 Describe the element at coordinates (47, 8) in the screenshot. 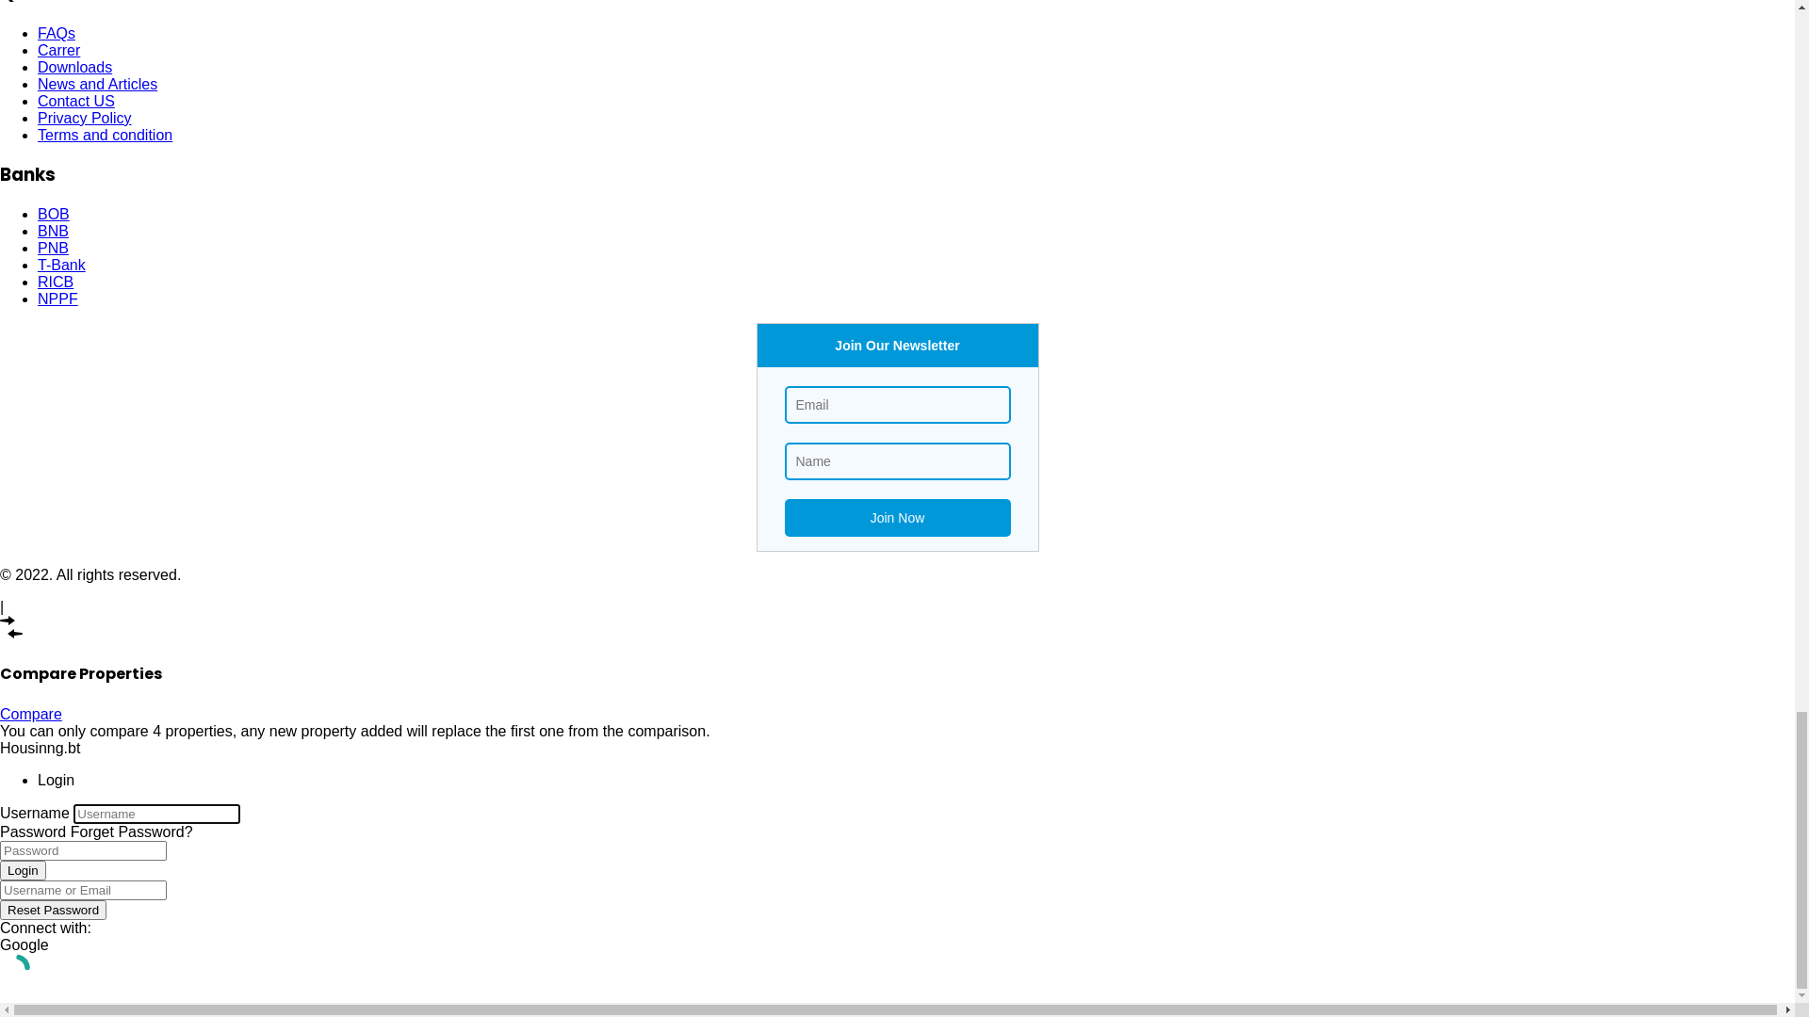

I see `Housinng.bt` at that location.